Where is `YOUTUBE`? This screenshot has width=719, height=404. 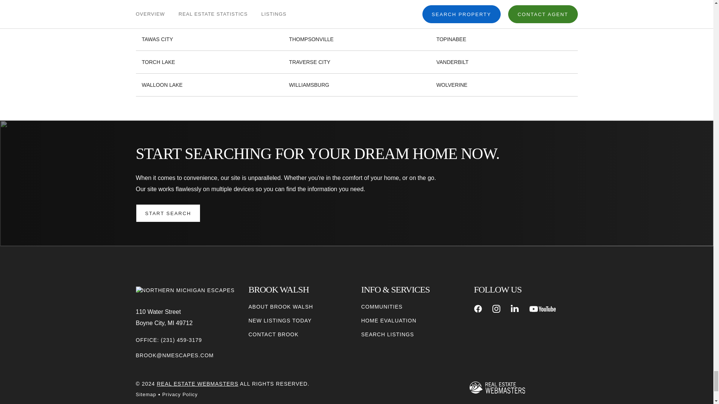 YOUTUBE is located at coordinates (542, 309).